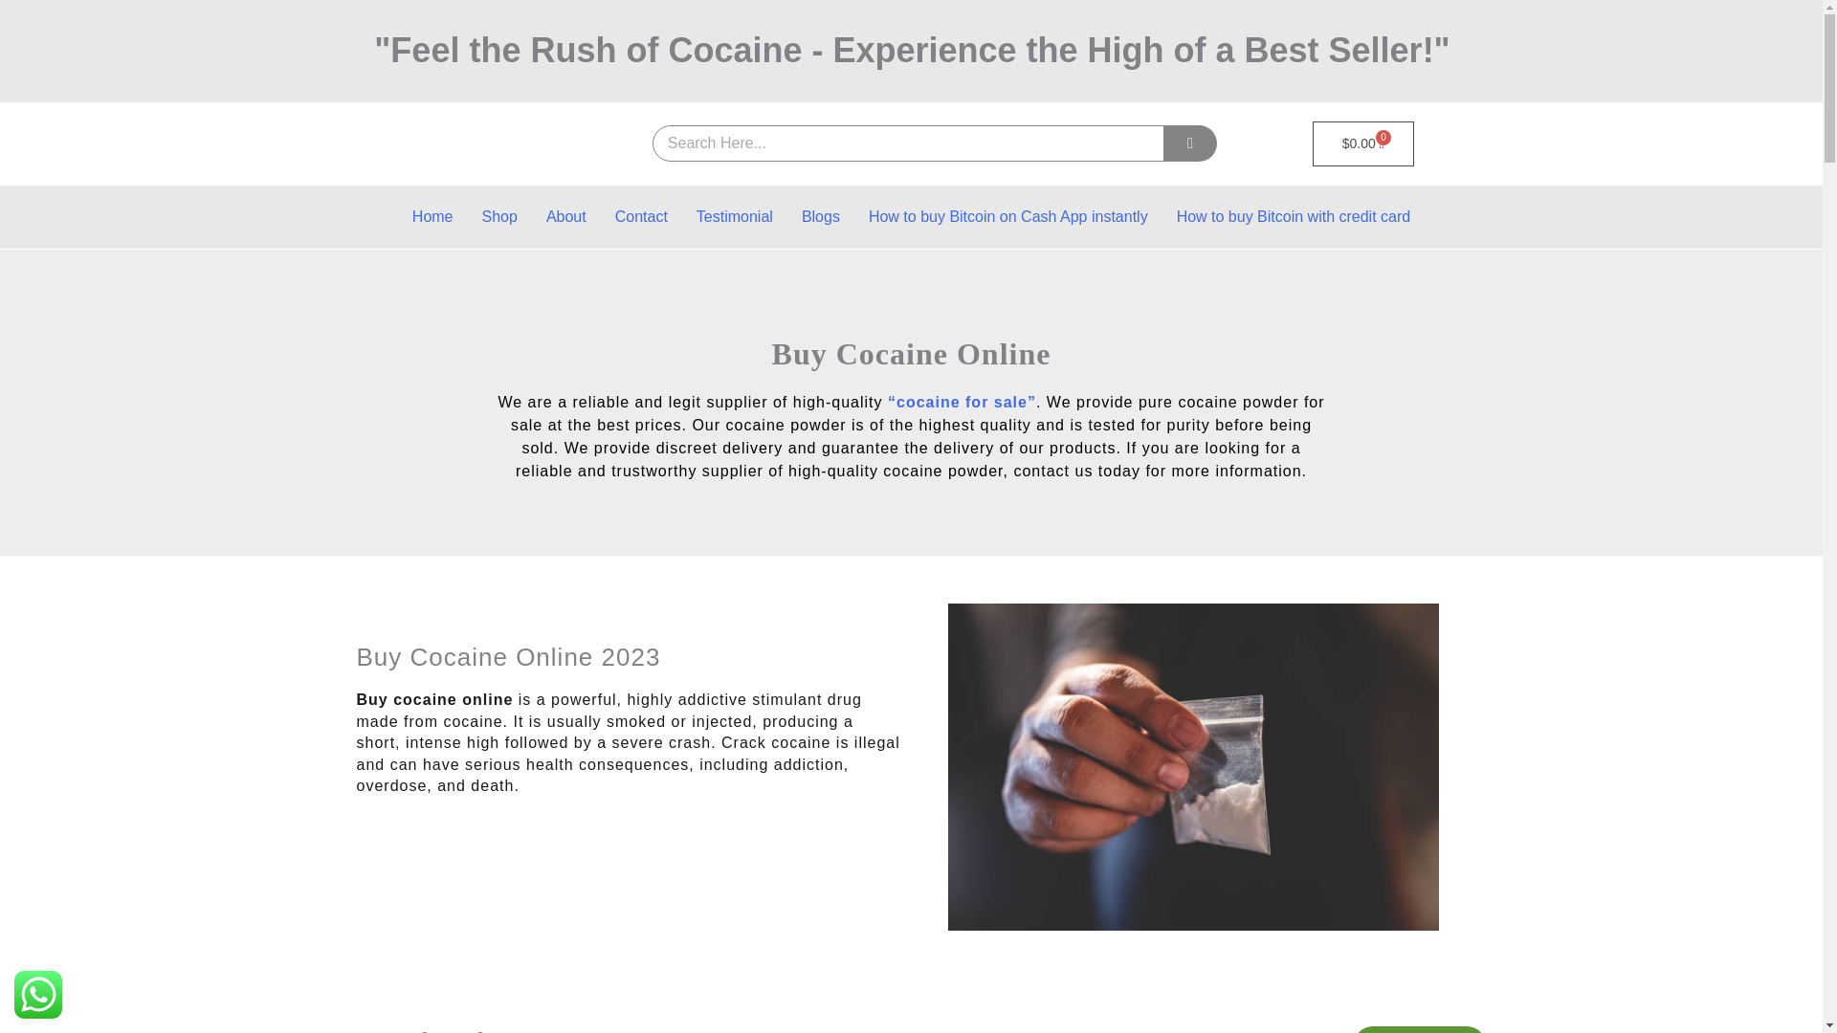 The image size is (1837, 1033). What do you see at coordinates (821, 216) in the screenshot?
I see `Blogs` at bounding box center [821, 216].